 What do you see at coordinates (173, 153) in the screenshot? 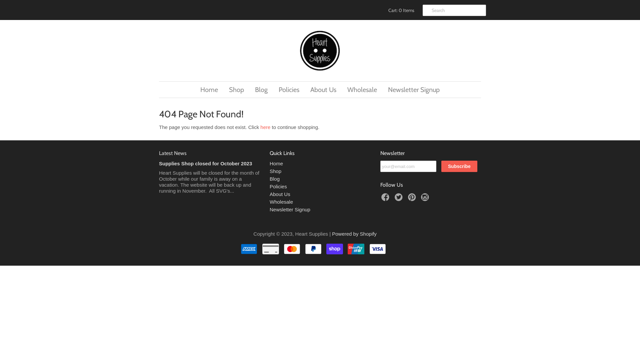
I see `Latest News` at bounding box center [173, 153].